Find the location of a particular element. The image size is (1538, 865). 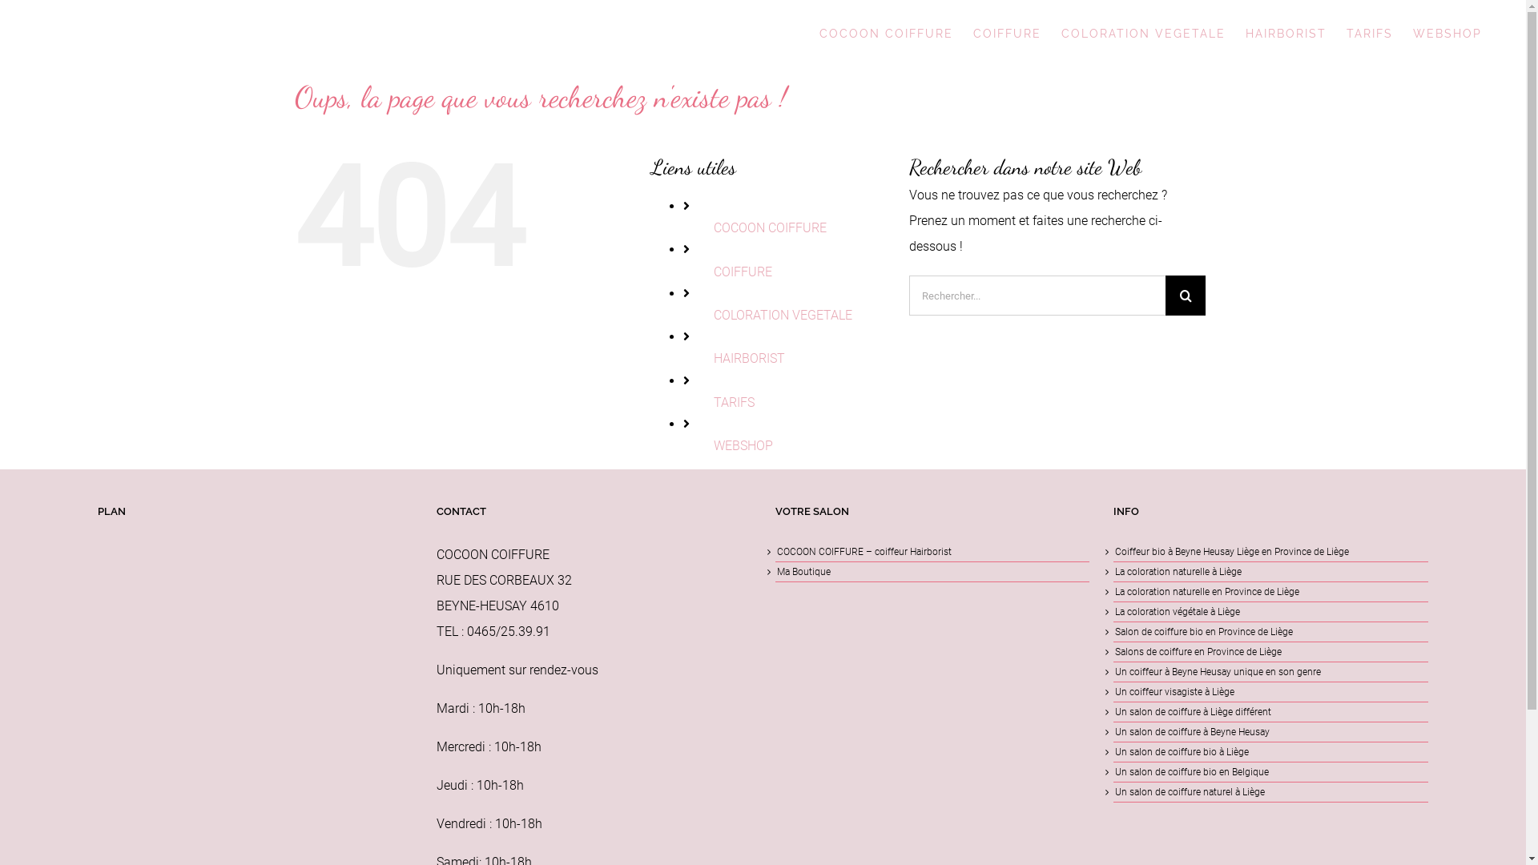

COLORATION VEGETALE is located at coordinates (783, 316).